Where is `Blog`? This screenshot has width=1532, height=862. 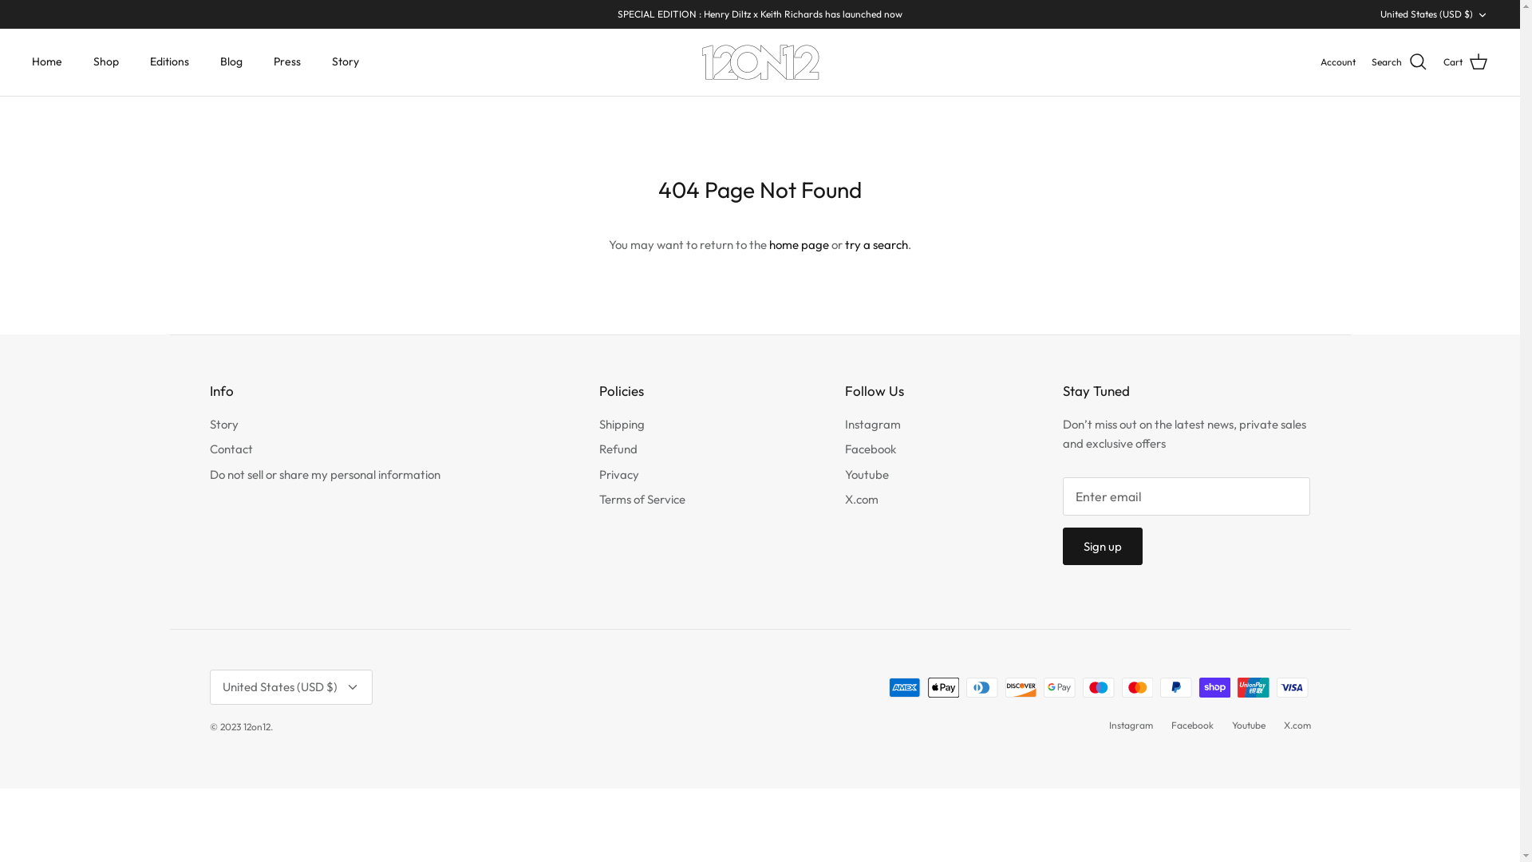 Blog is located at coordinates (231, 62).